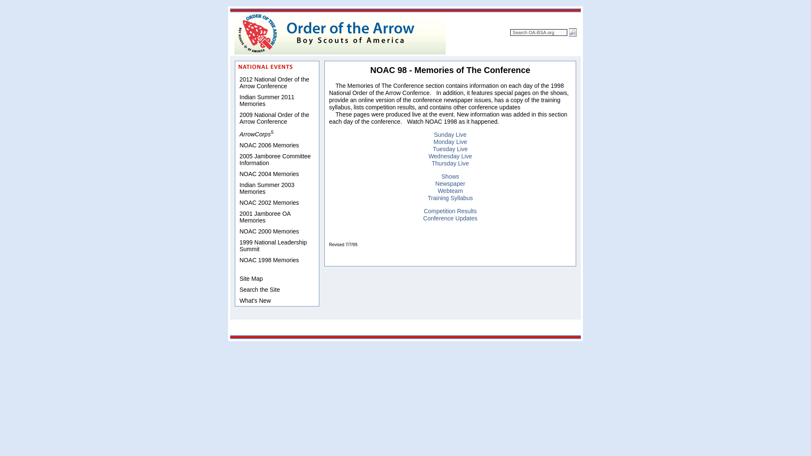  What do you see at coordinates (450, 135) in the screenshot?
I see `Sunday Live` at bounding box center [450, 135].